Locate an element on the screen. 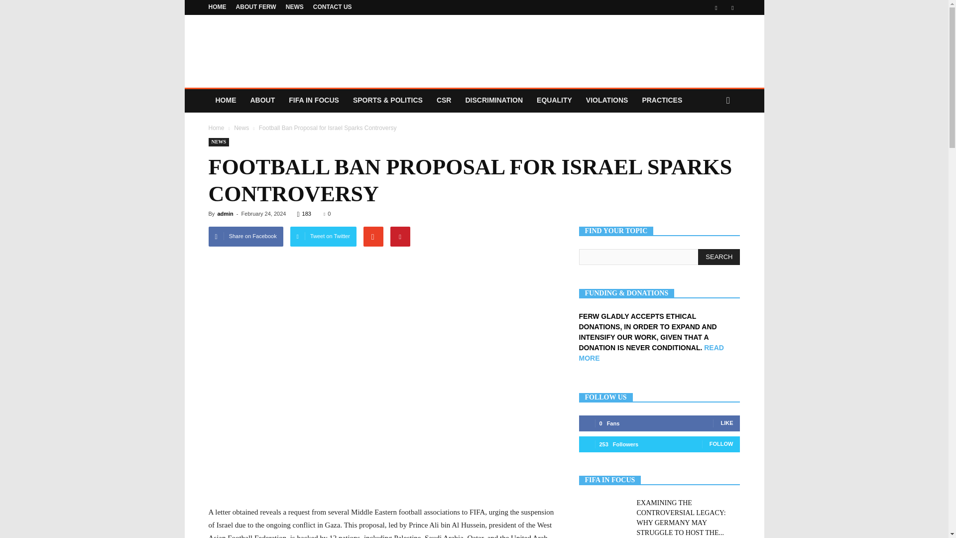  Search is located at coordinates (709, 140).